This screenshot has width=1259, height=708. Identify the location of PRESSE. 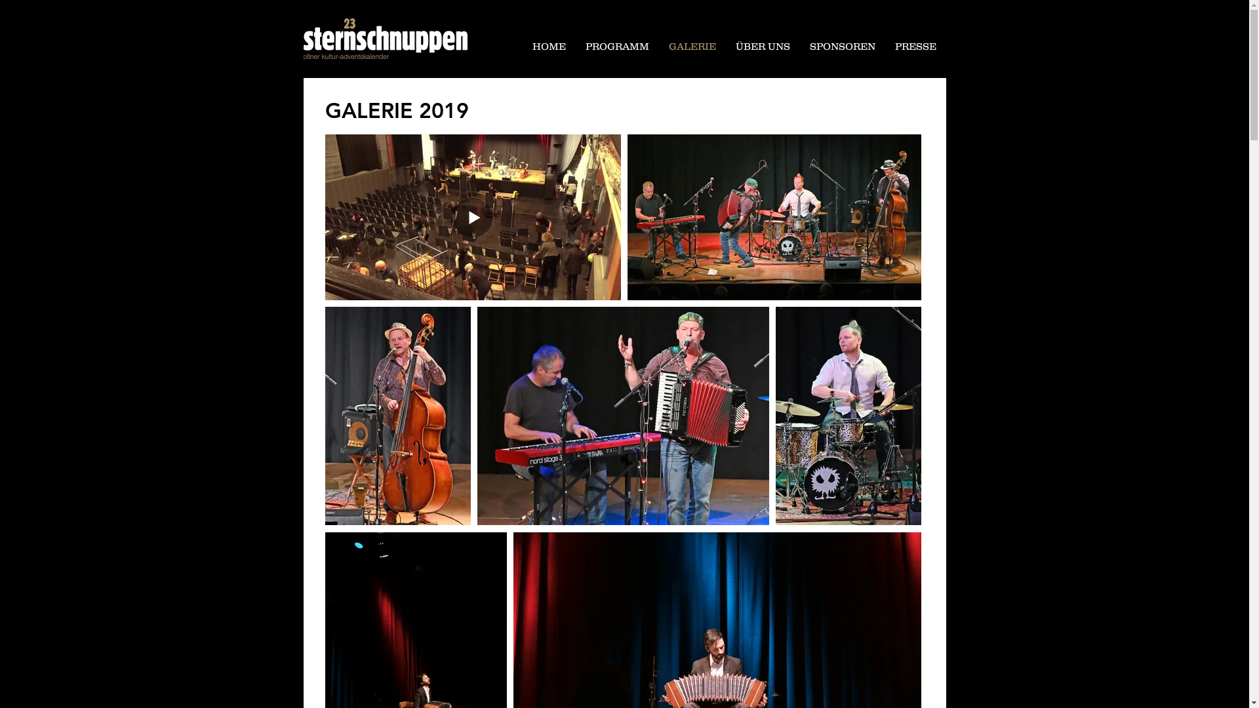
(915, 46).